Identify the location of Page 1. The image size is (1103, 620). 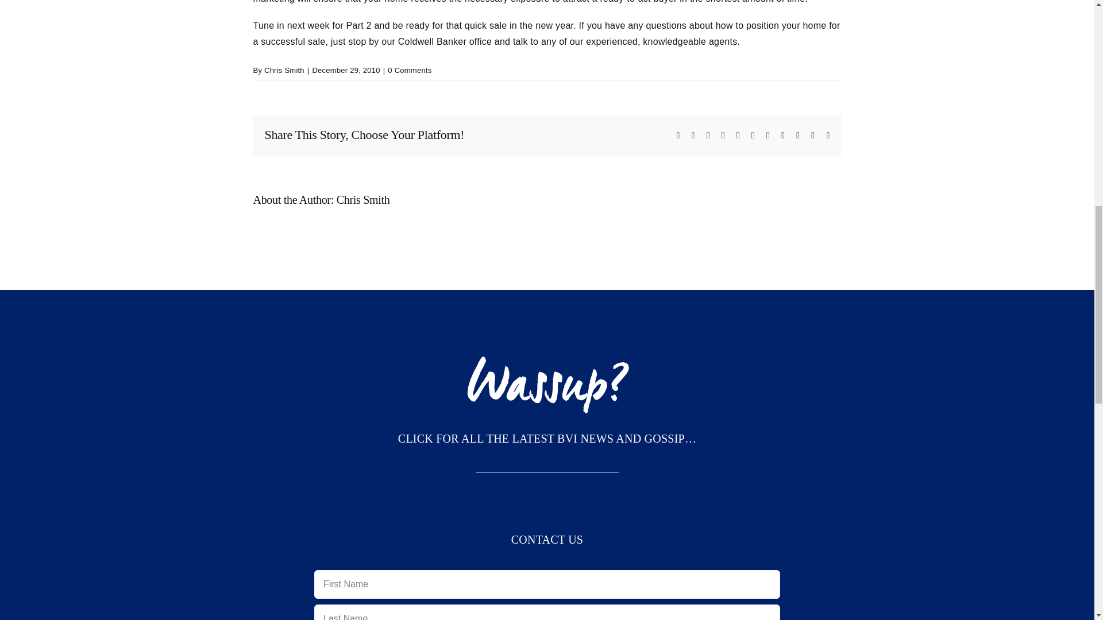
(547, 439).